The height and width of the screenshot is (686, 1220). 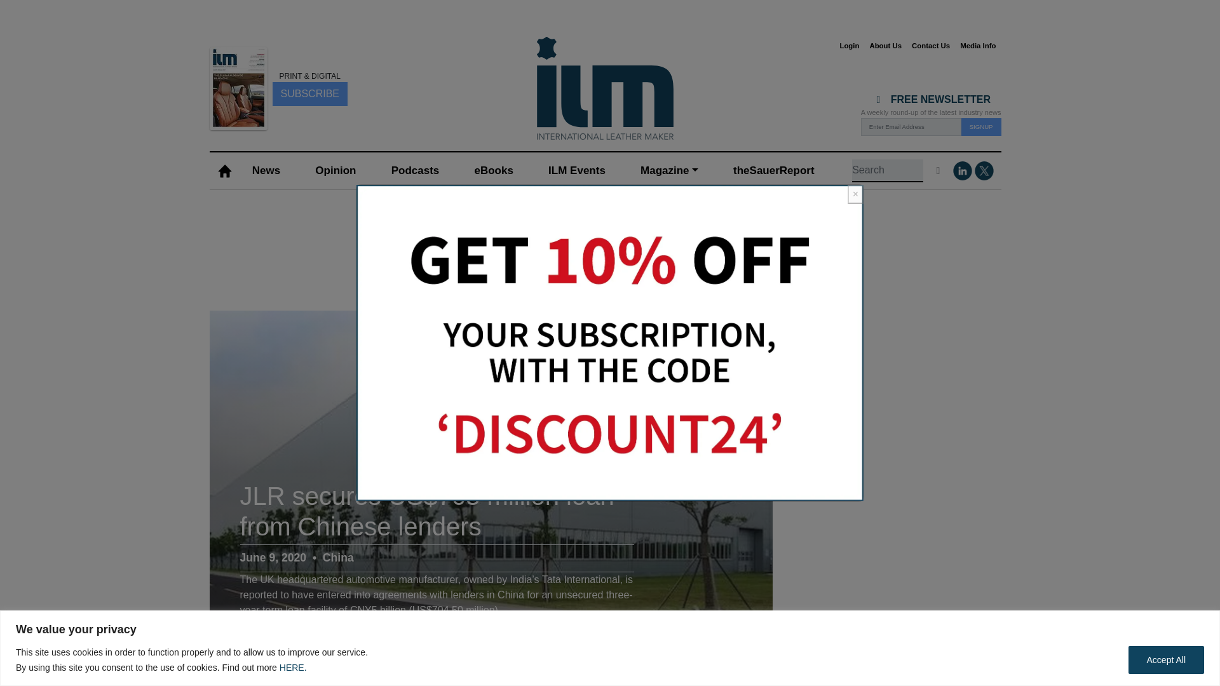 I want to click on Magazine, so click(x=668, y=171).